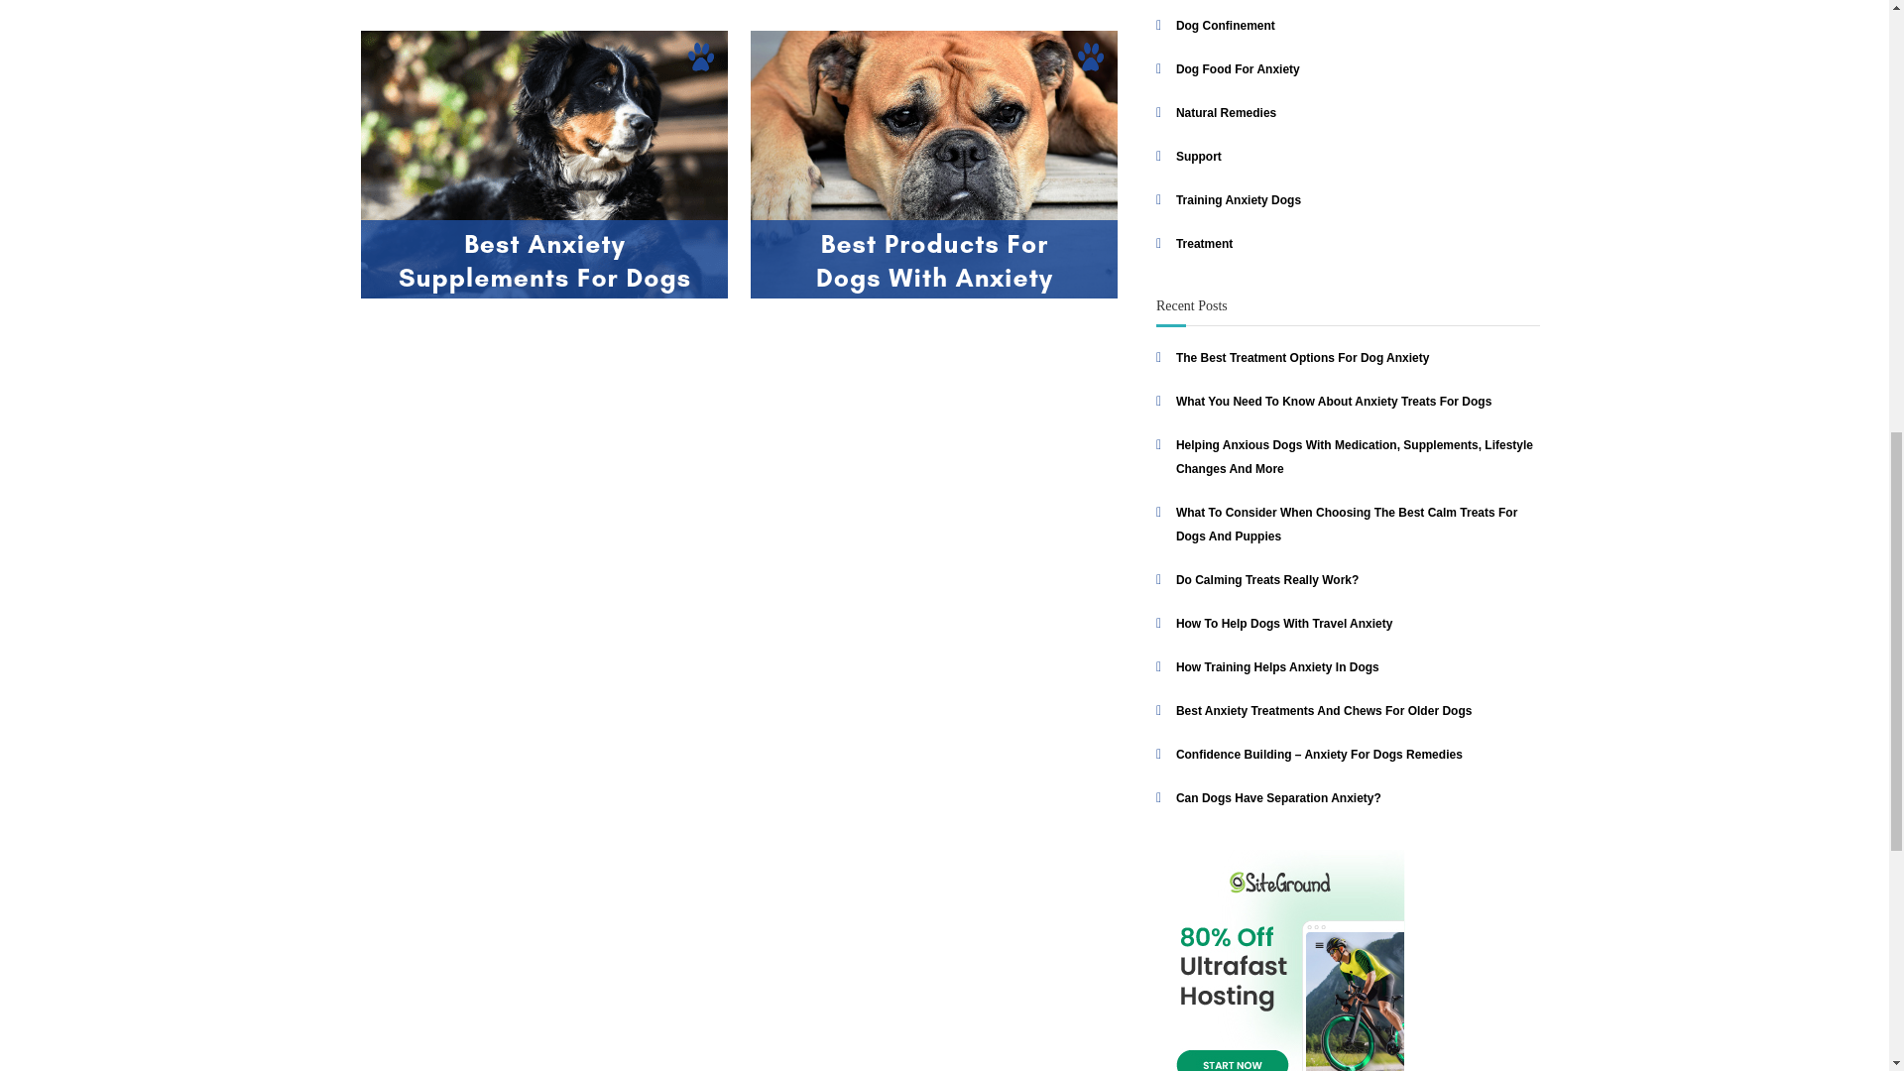 This screenshot has height=1071, width=1904. Describe the element at coordinates (934, 165) in the screenshot. I see `Best Products For Dogs With Anxiety Buyer Guide` at that location.